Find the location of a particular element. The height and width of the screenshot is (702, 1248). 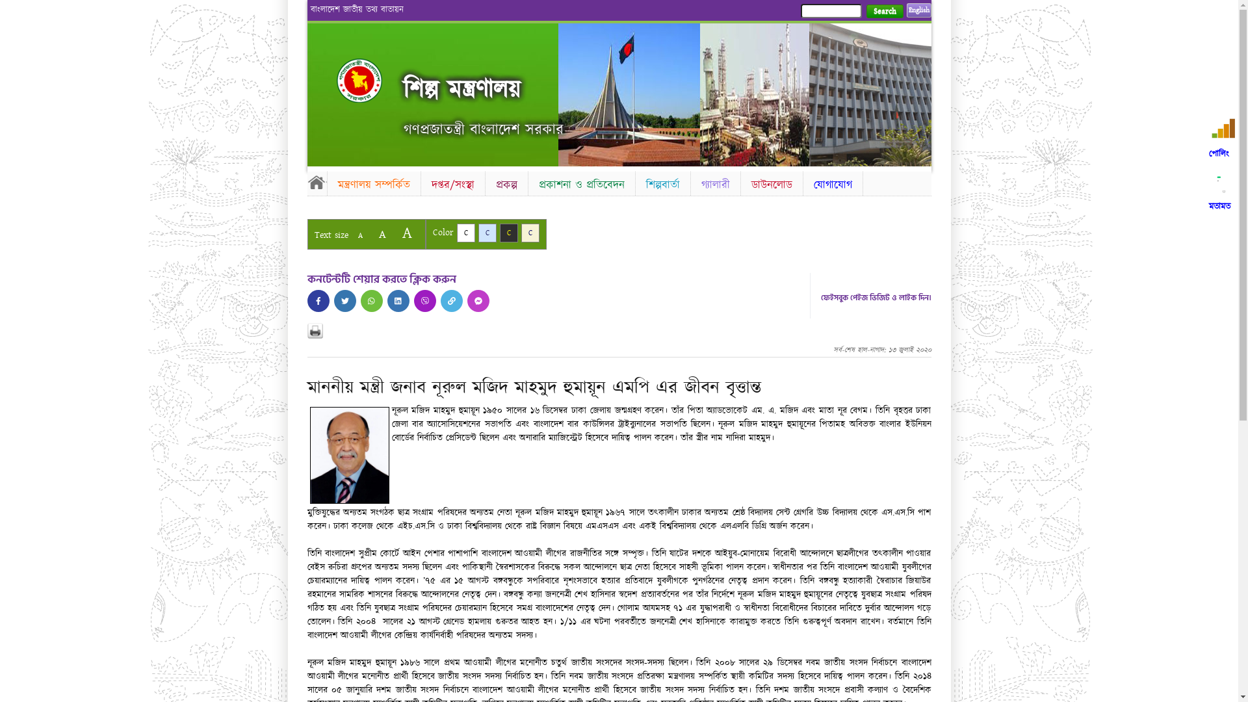

A is located at coordinates (360, 235).